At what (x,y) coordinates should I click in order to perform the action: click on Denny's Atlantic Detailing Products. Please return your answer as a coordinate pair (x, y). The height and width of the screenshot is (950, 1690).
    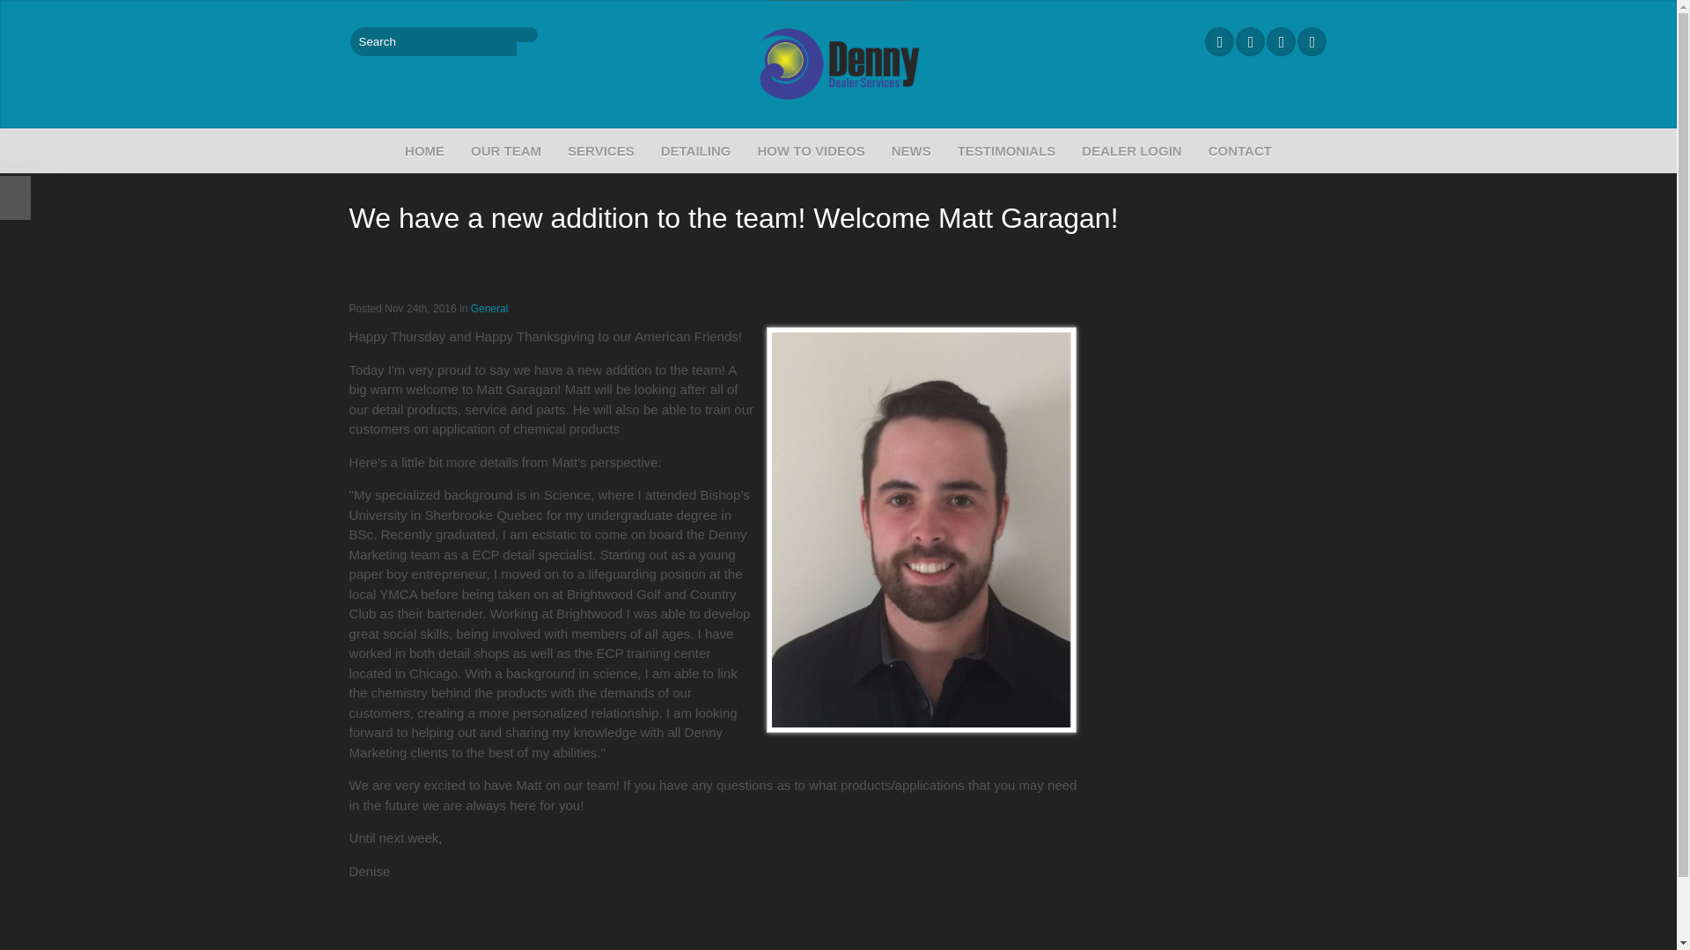
    Looking at the image, I should click on (695, 150).